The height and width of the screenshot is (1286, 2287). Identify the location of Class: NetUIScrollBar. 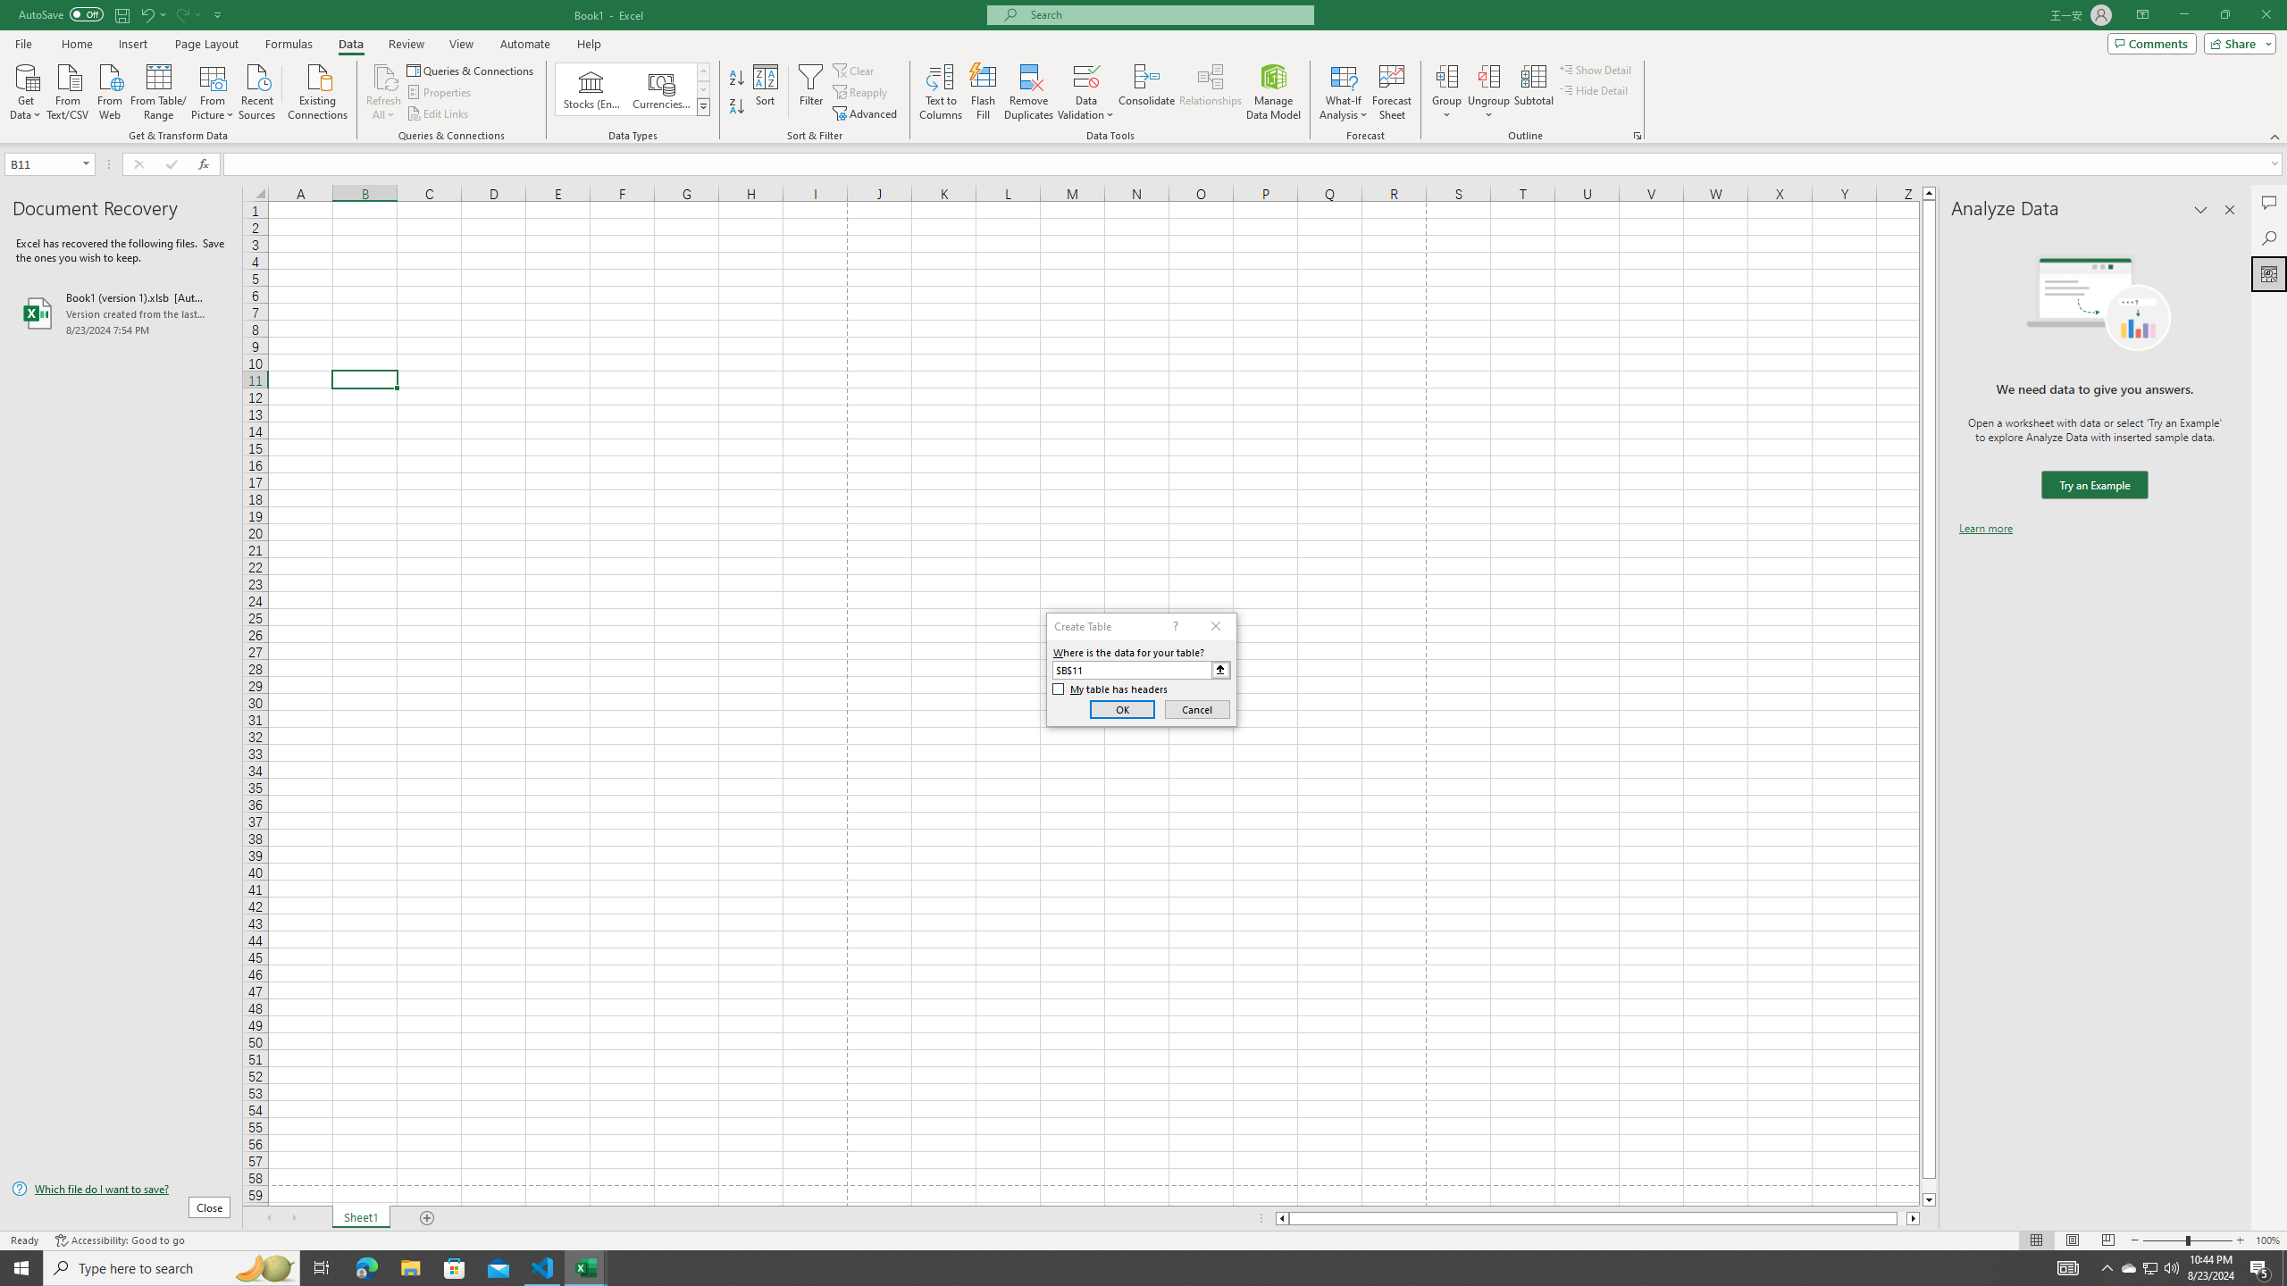
(1597, 1218).